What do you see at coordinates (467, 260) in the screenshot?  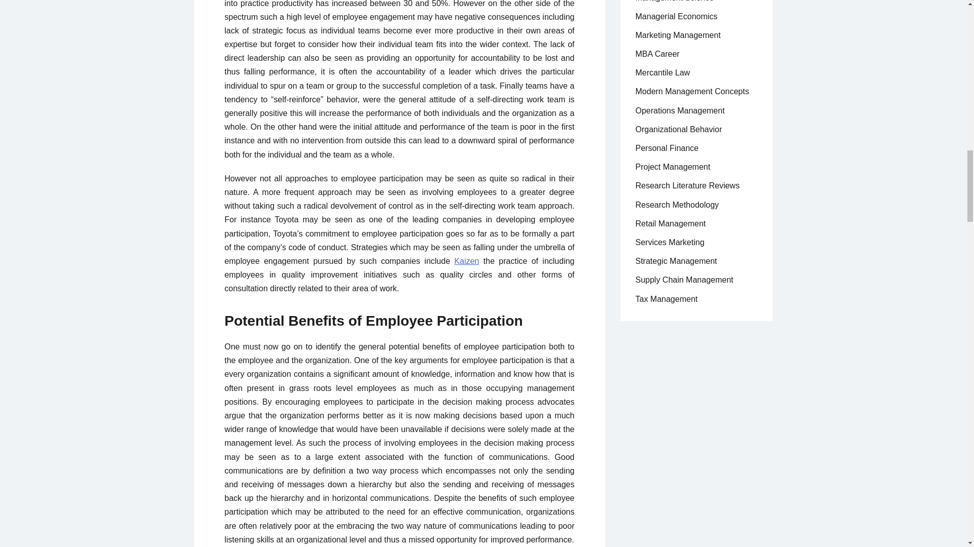 I see `Kaizen` at bounding box center [467, 260].